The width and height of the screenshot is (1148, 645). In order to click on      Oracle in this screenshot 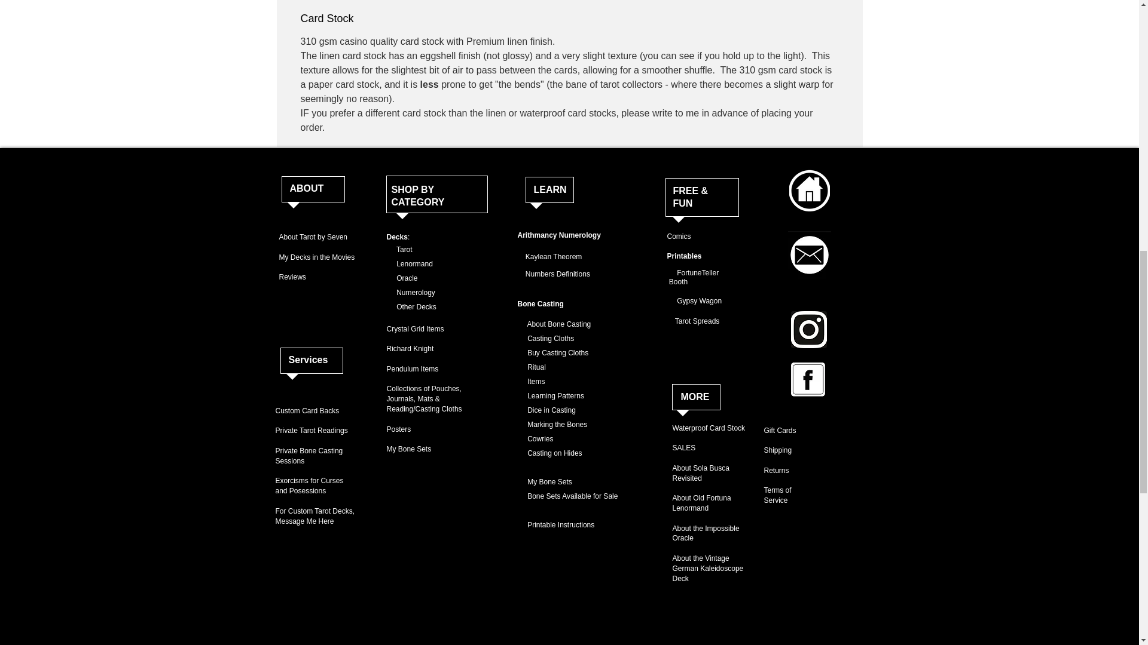, I will do `click(402, 278)`.